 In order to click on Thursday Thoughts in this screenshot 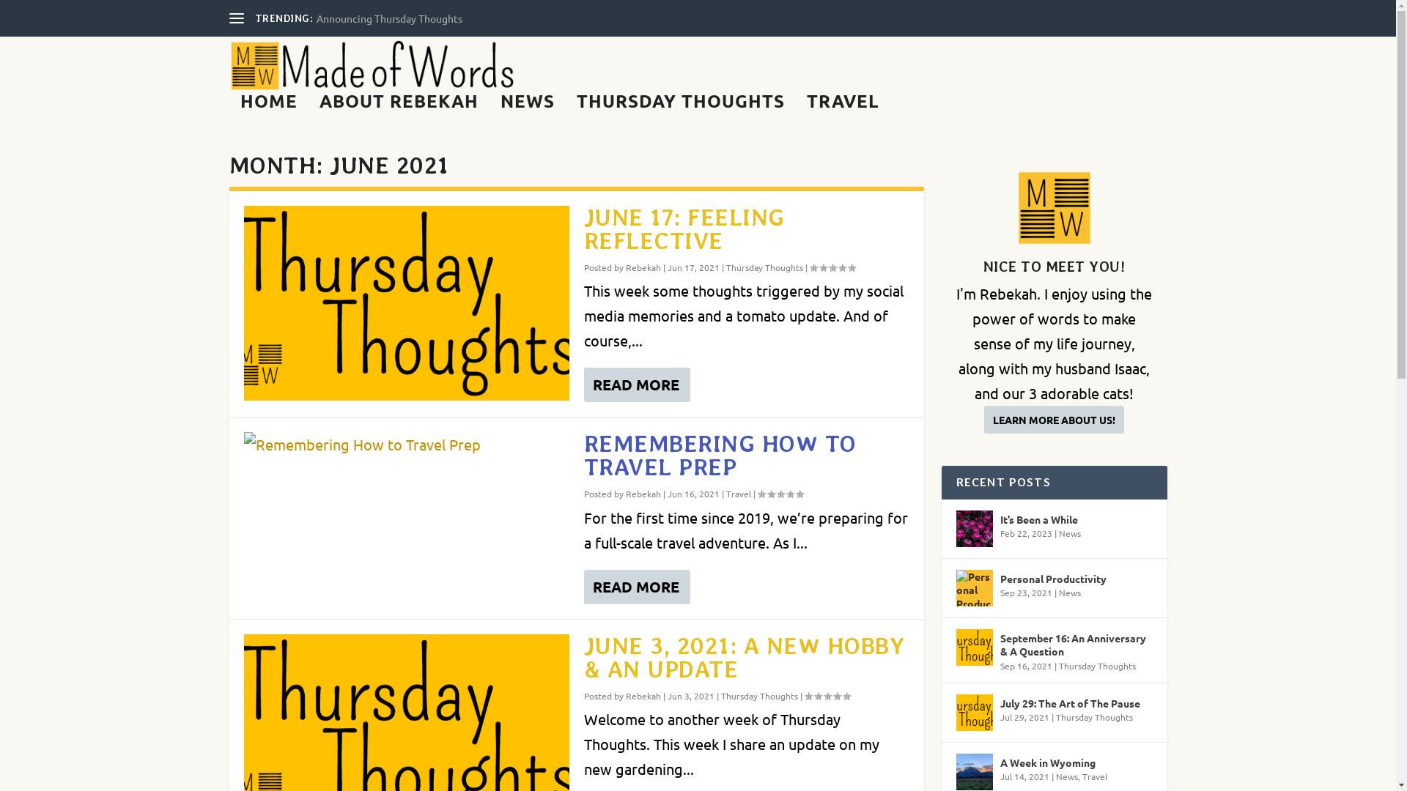, I will do `click(759, 696)`.